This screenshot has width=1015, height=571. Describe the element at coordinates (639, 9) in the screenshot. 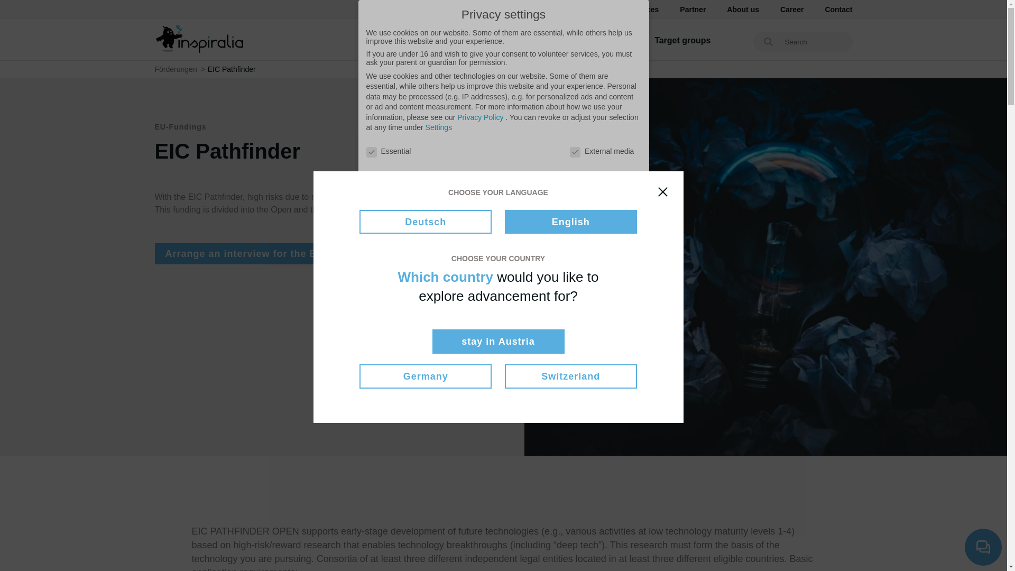

I see `References` at that location.